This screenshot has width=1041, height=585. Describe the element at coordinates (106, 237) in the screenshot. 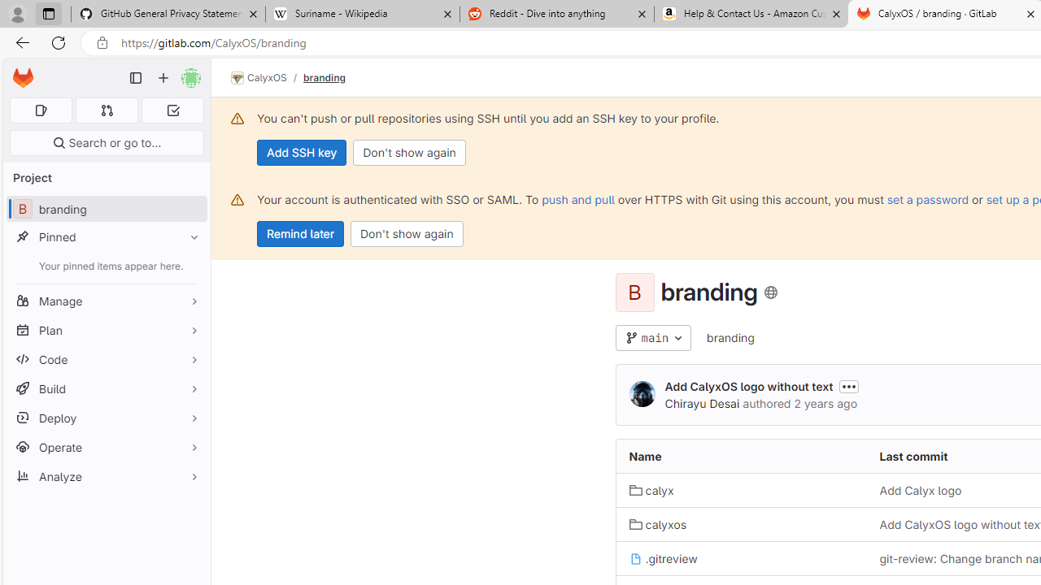

I see `Pinned` at that location.